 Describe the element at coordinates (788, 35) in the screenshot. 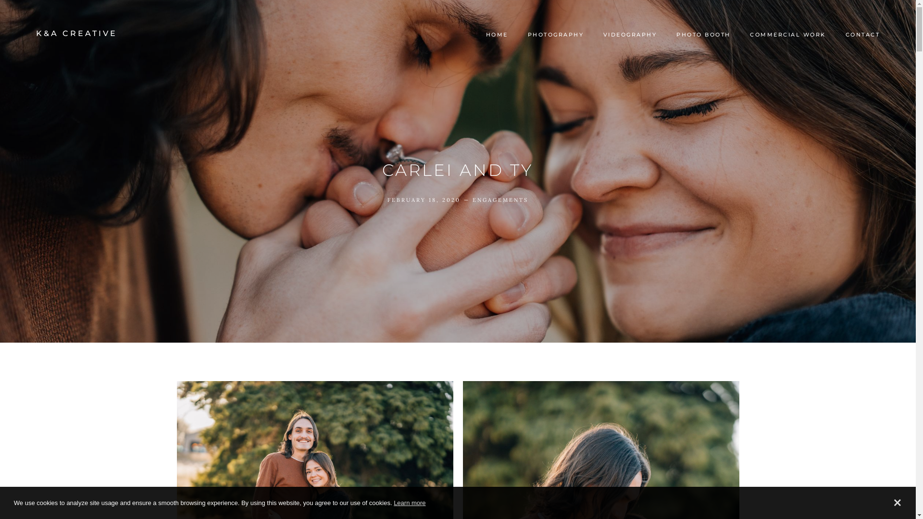

I see `COMMERCIAL WORK` at that location.